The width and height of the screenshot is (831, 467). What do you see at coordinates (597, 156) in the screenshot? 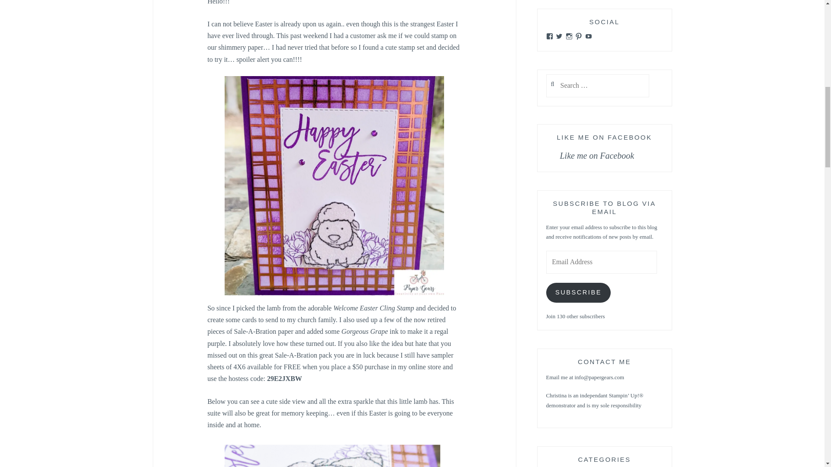
I see `Like me on Facebook` at bounding box center [597, 156].